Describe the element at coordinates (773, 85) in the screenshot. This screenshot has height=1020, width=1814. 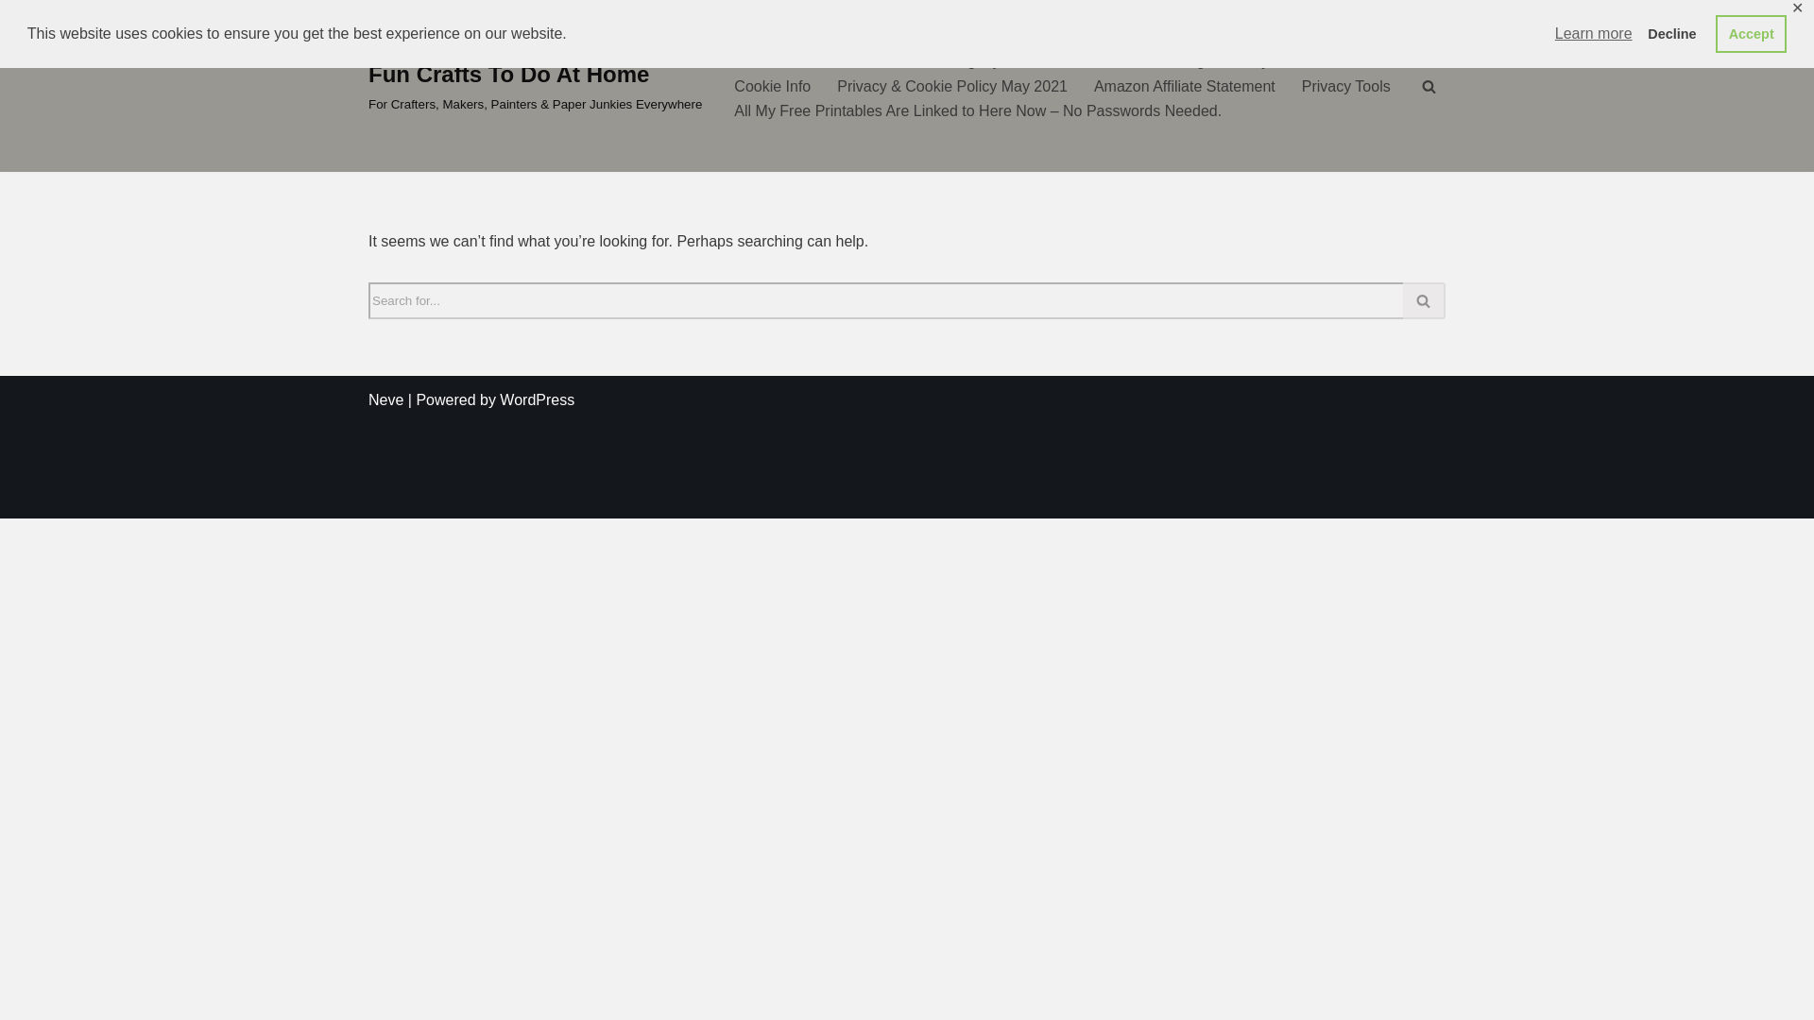
I see `Cookie Info` at that location.